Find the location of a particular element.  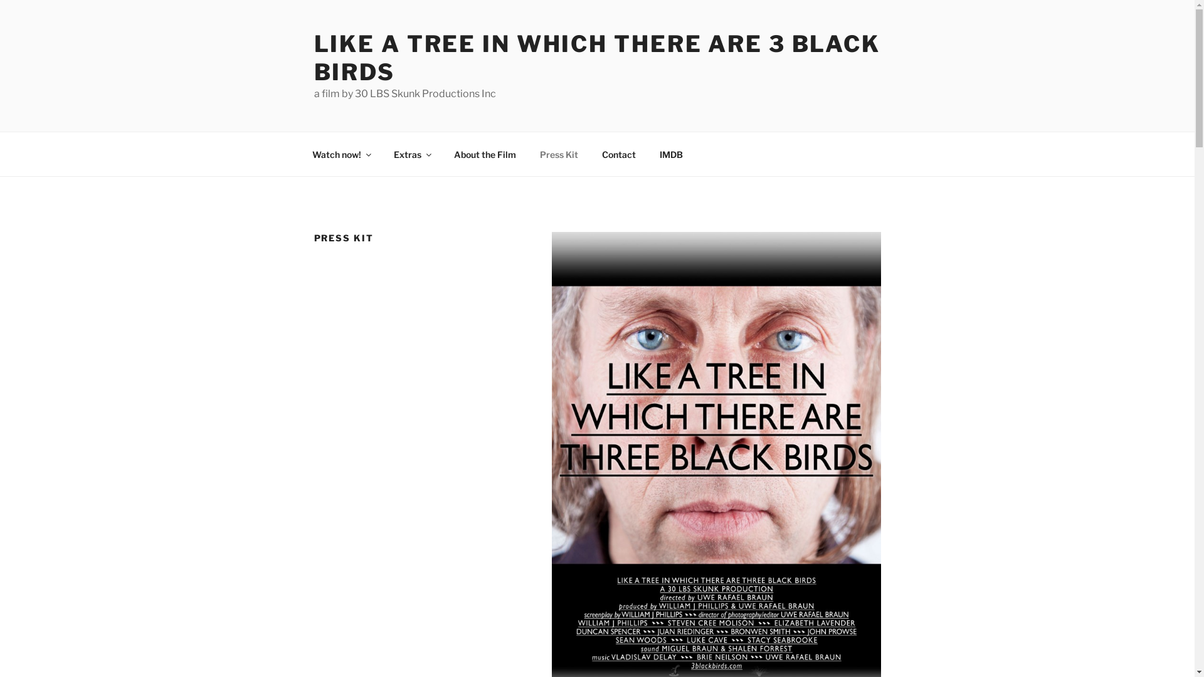

Press Kit is located at coordinates (559, 154).